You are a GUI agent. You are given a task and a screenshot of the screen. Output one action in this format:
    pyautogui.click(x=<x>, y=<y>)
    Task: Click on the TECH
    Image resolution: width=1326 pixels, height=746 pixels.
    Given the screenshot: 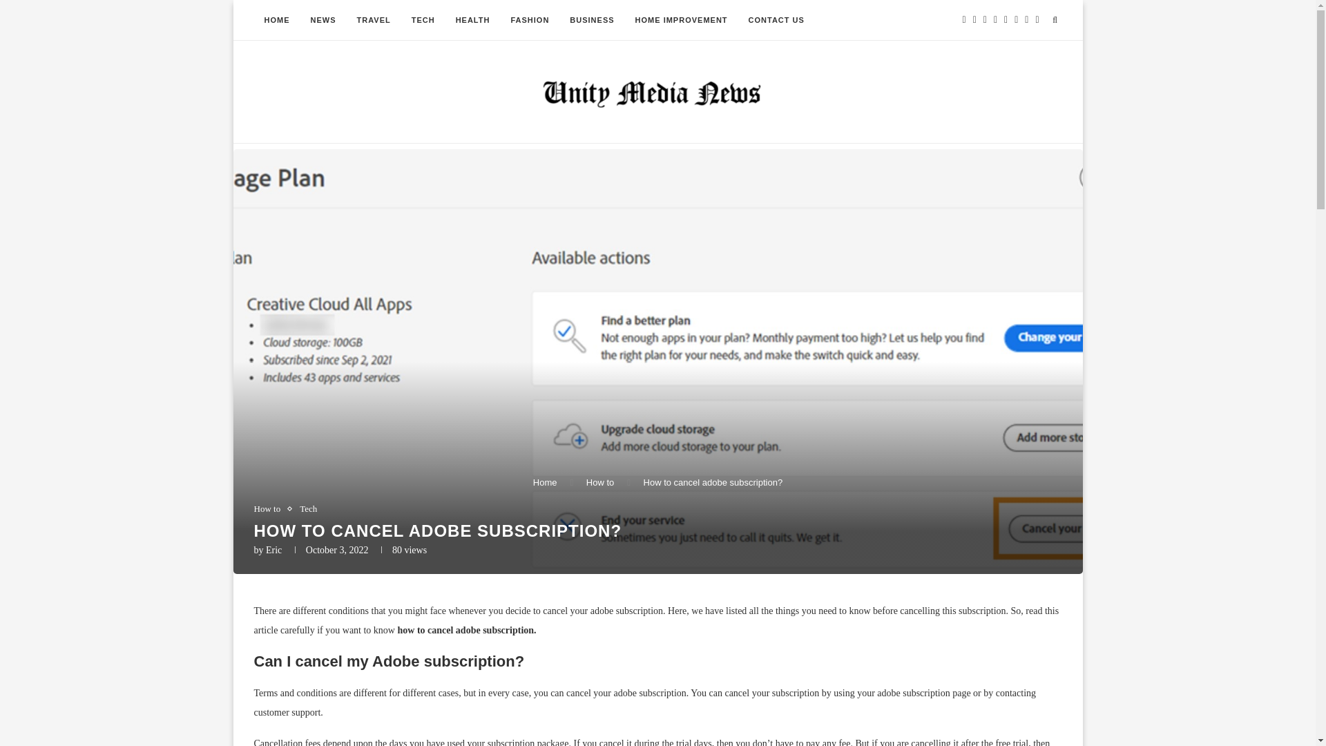 What is the action you would take?
    pyautogui.click(x=423, y=21)
    